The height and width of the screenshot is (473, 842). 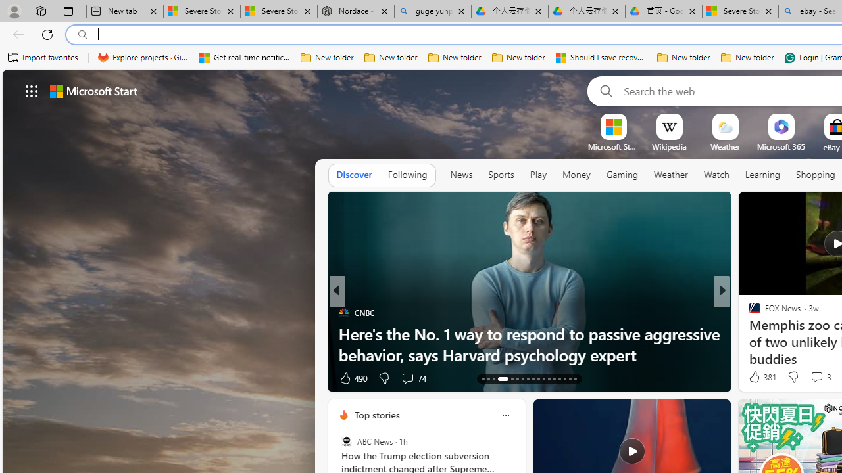 I want to click on Search icon, so click(x=83, y=35).